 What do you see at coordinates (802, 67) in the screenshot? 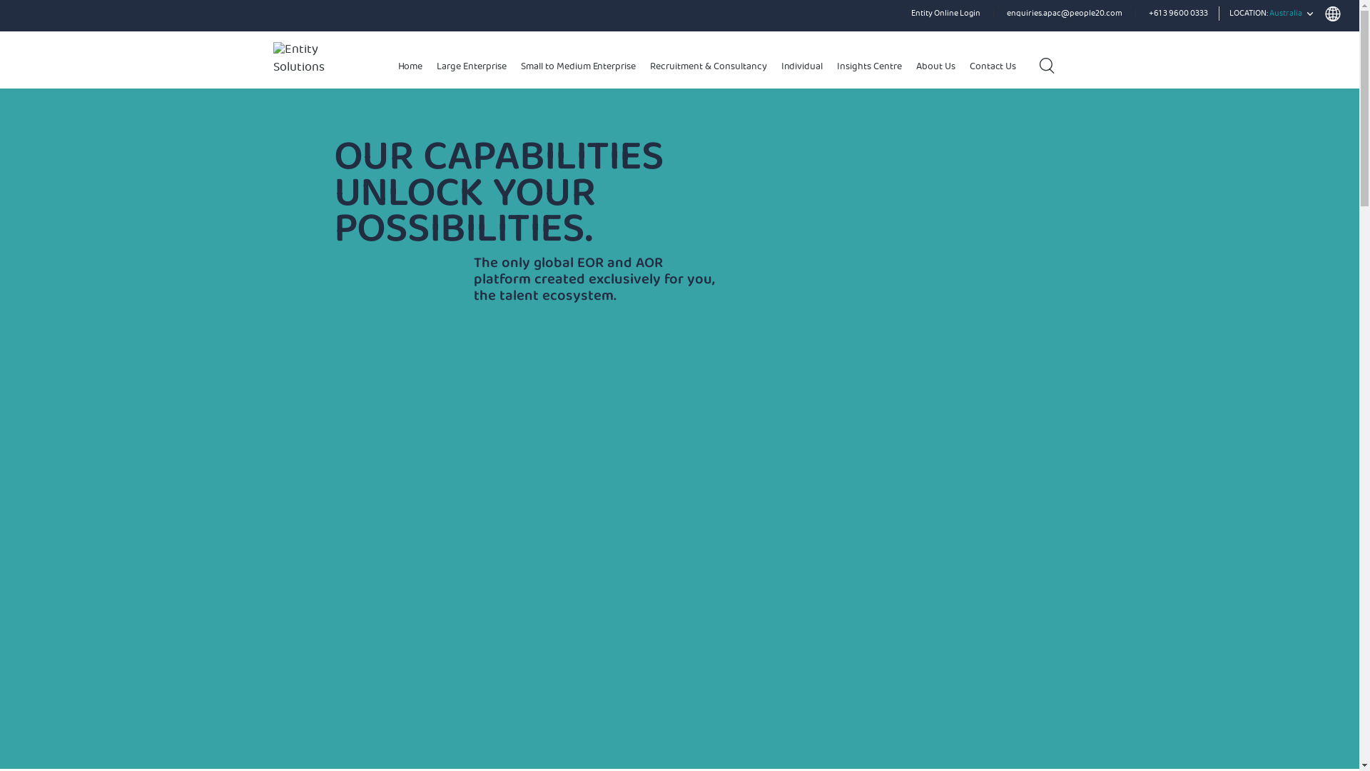
I see `Individual` at bounding box center [802, 67].